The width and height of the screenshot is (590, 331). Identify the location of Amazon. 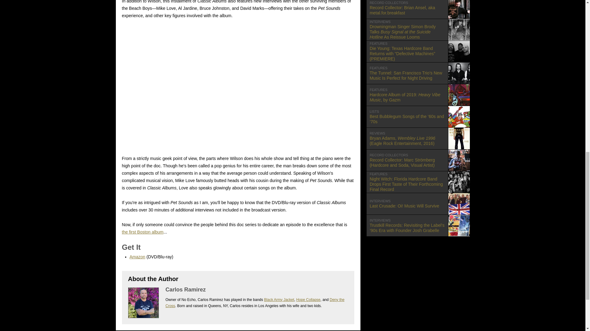
(418, 204).